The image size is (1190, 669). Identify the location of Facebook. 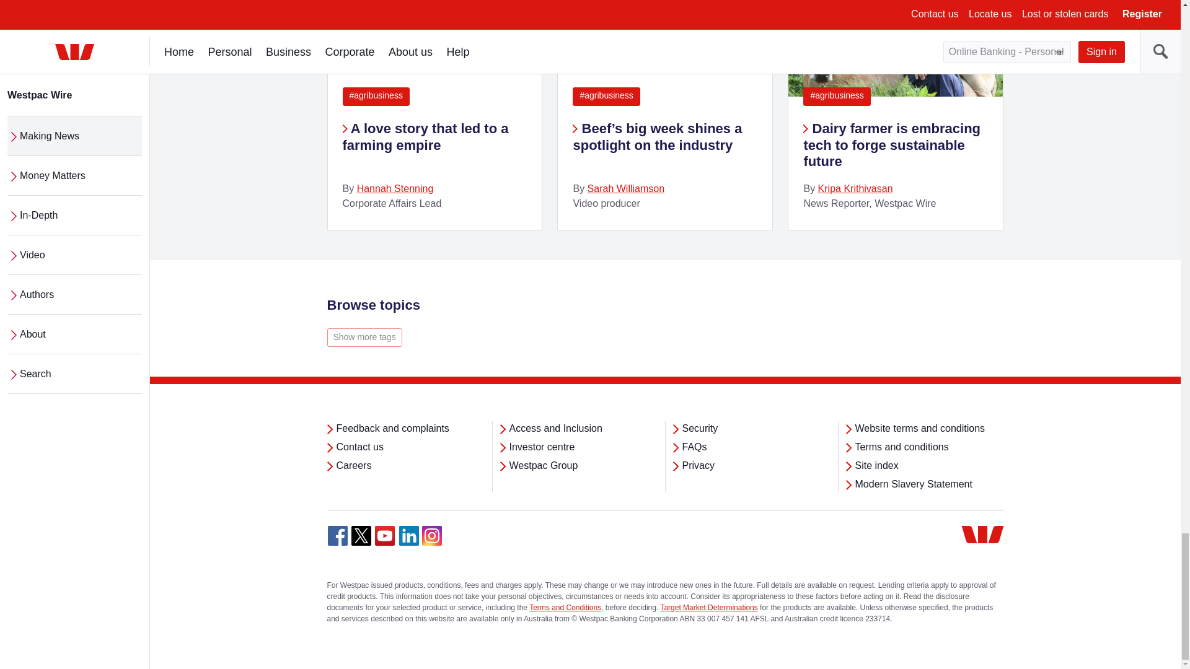
(337, 535).